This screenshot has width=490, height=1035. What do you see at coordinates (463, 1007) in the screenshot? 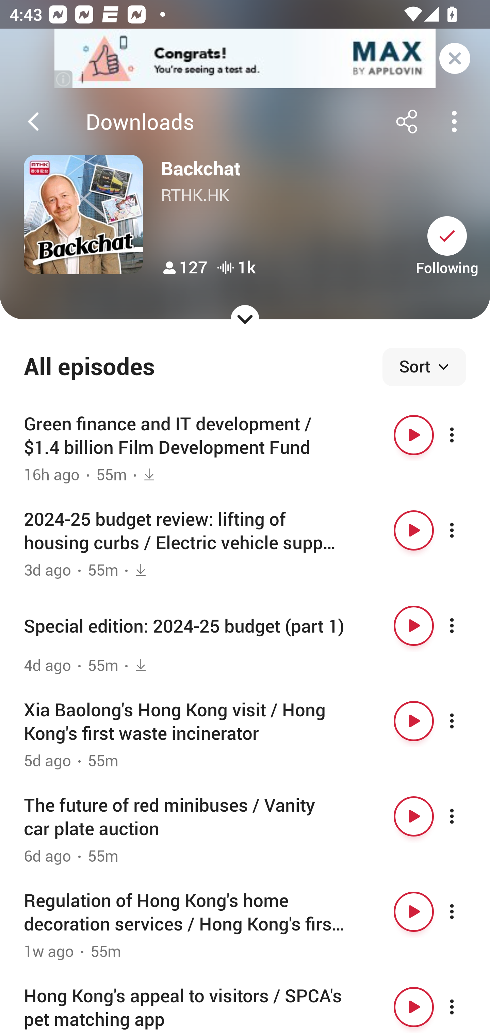
I see `More options` at bounding box center [463, 1007].